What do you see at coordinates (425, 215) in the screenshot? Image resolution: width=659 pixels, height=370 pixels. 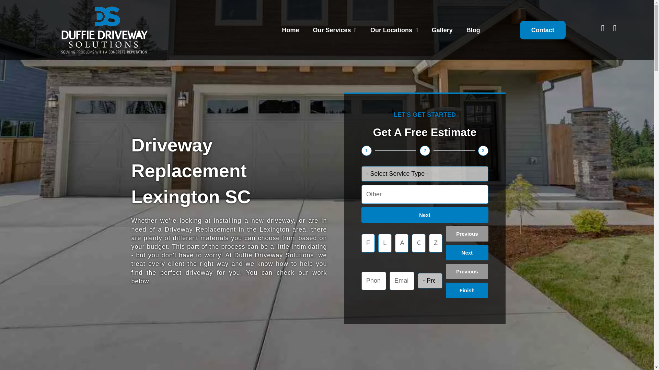 I see `Next` at bounding box center [425, 215].